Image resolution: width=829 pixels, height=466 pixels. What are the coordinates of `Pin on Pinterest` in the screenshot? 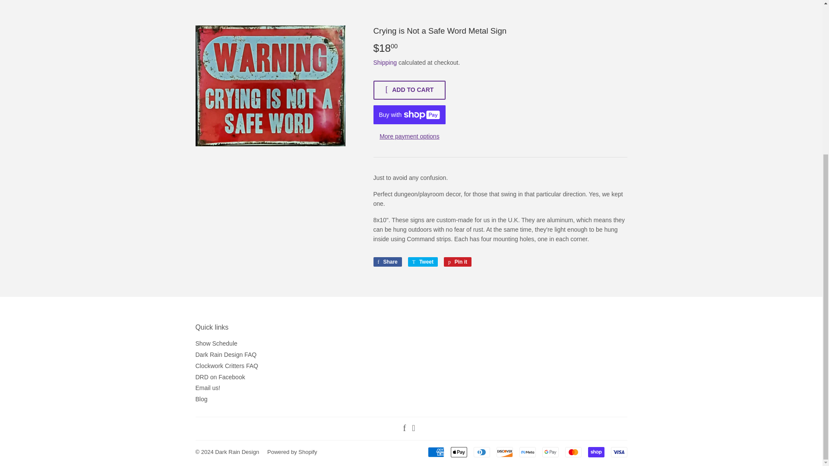 It's located at (458, 261).